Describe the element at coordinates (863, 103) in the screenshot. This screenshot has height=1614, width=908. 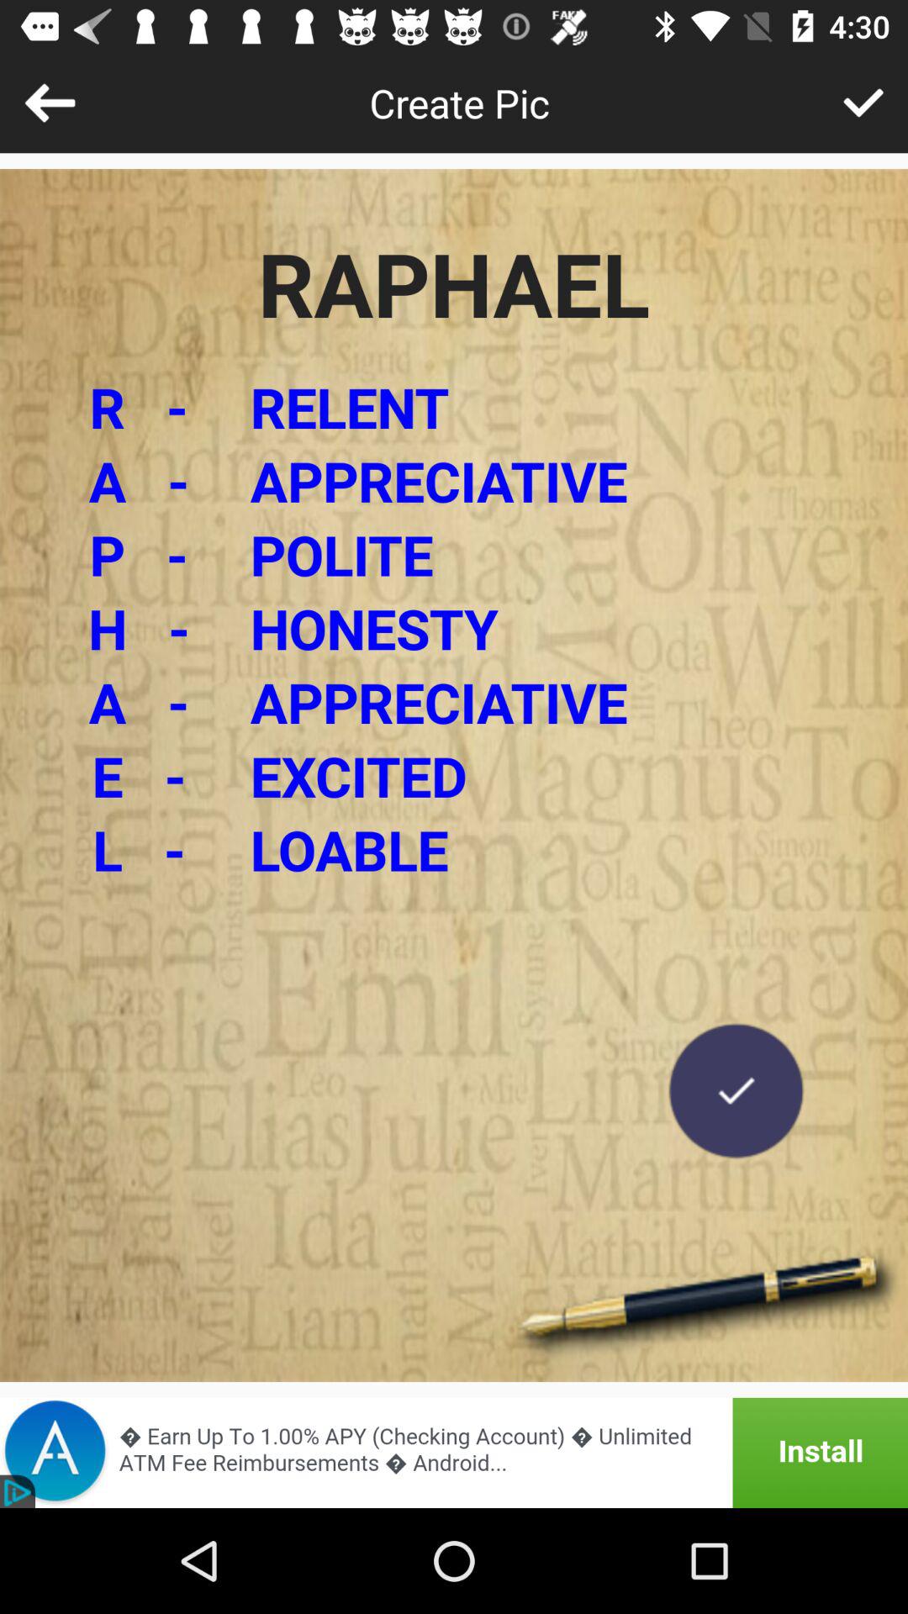
I see `choose the dick option` at that location.